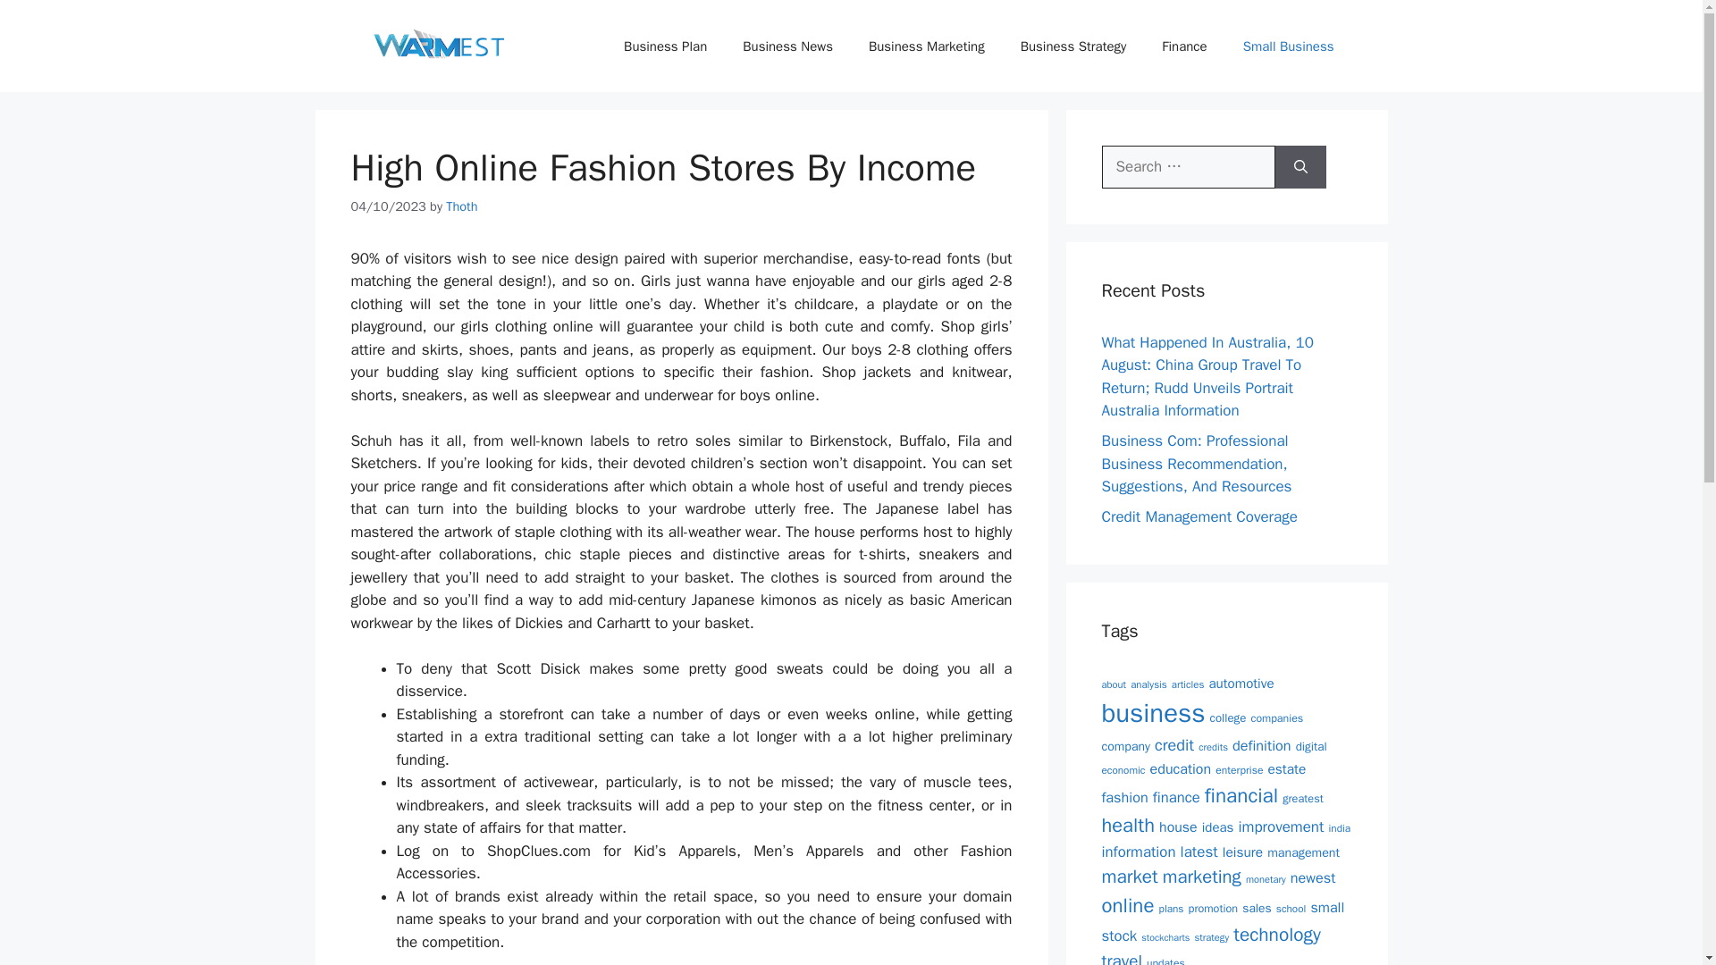 Image resolution: width=1716 pixels, height=965 pixels. Describe the element at coordinates (1072, 46) in the screenshot. I see `Business Strategy` at that location.